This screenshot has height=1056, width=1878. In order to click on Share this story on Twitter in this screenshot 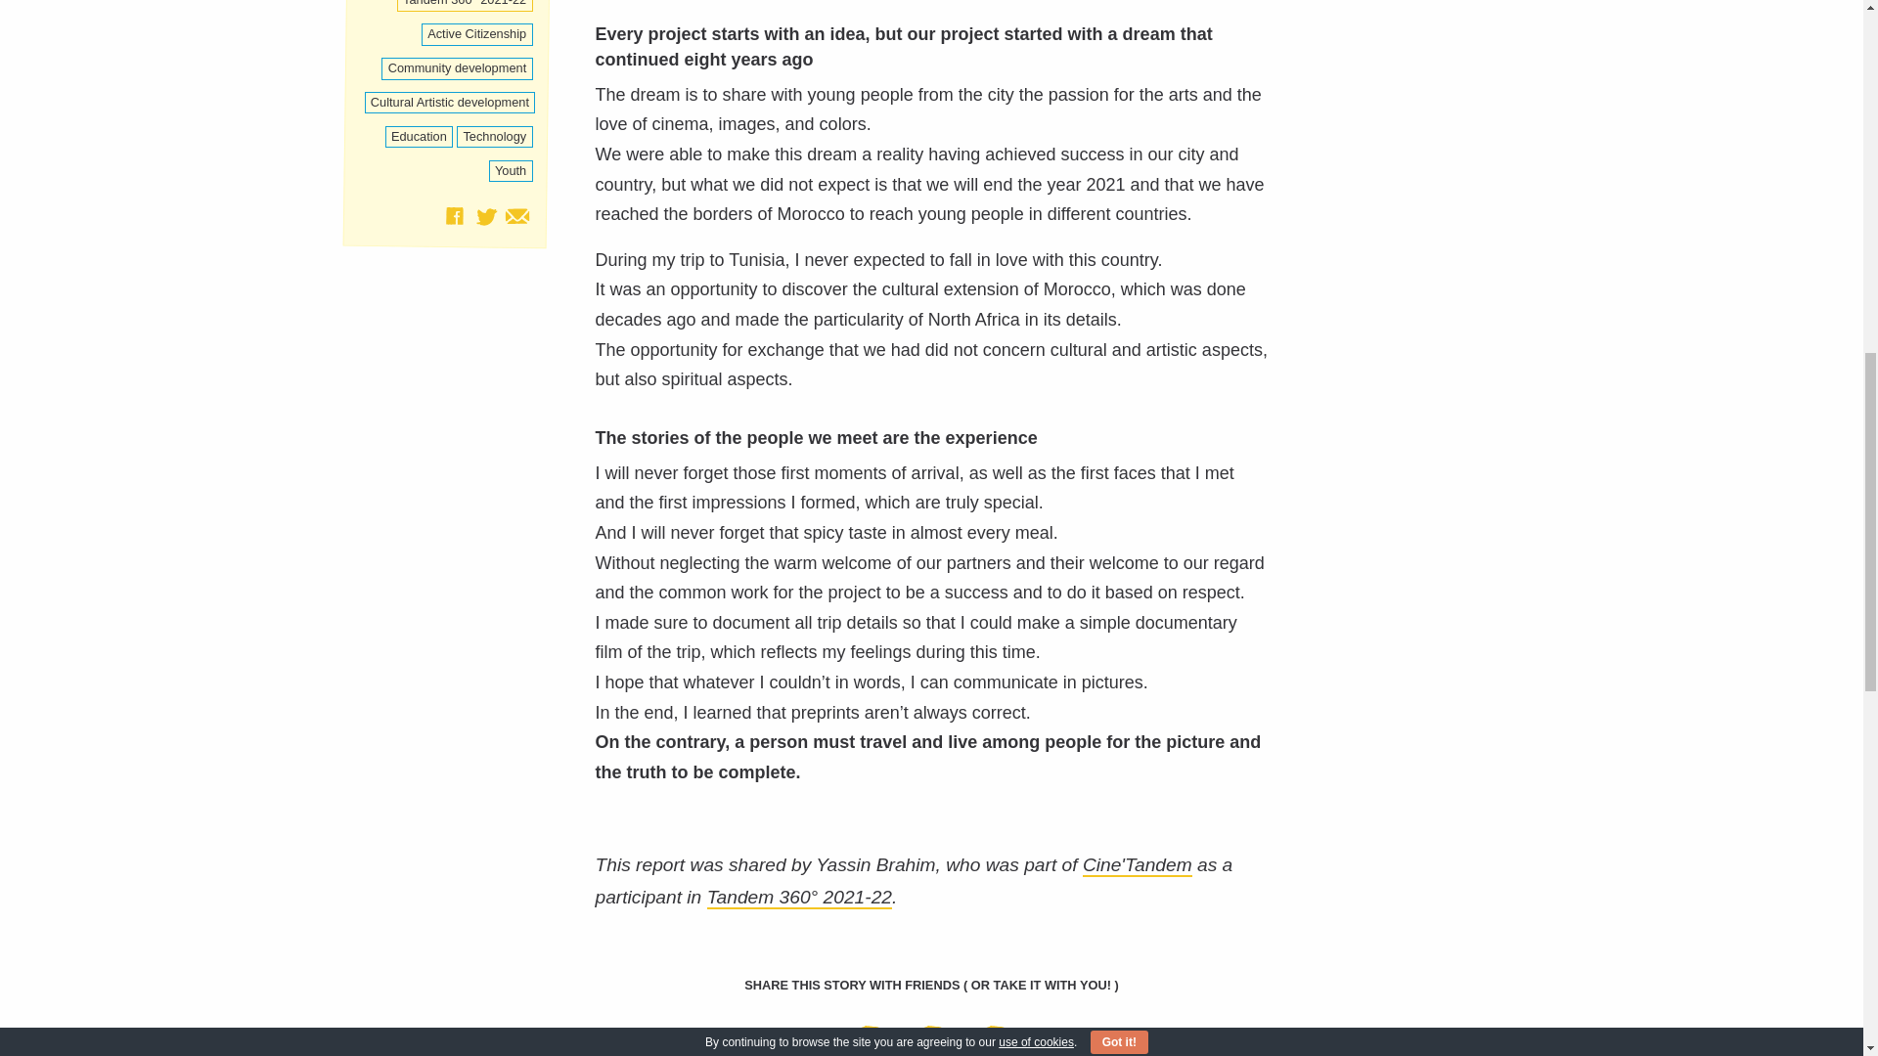, I will do `click(485, 215)`.